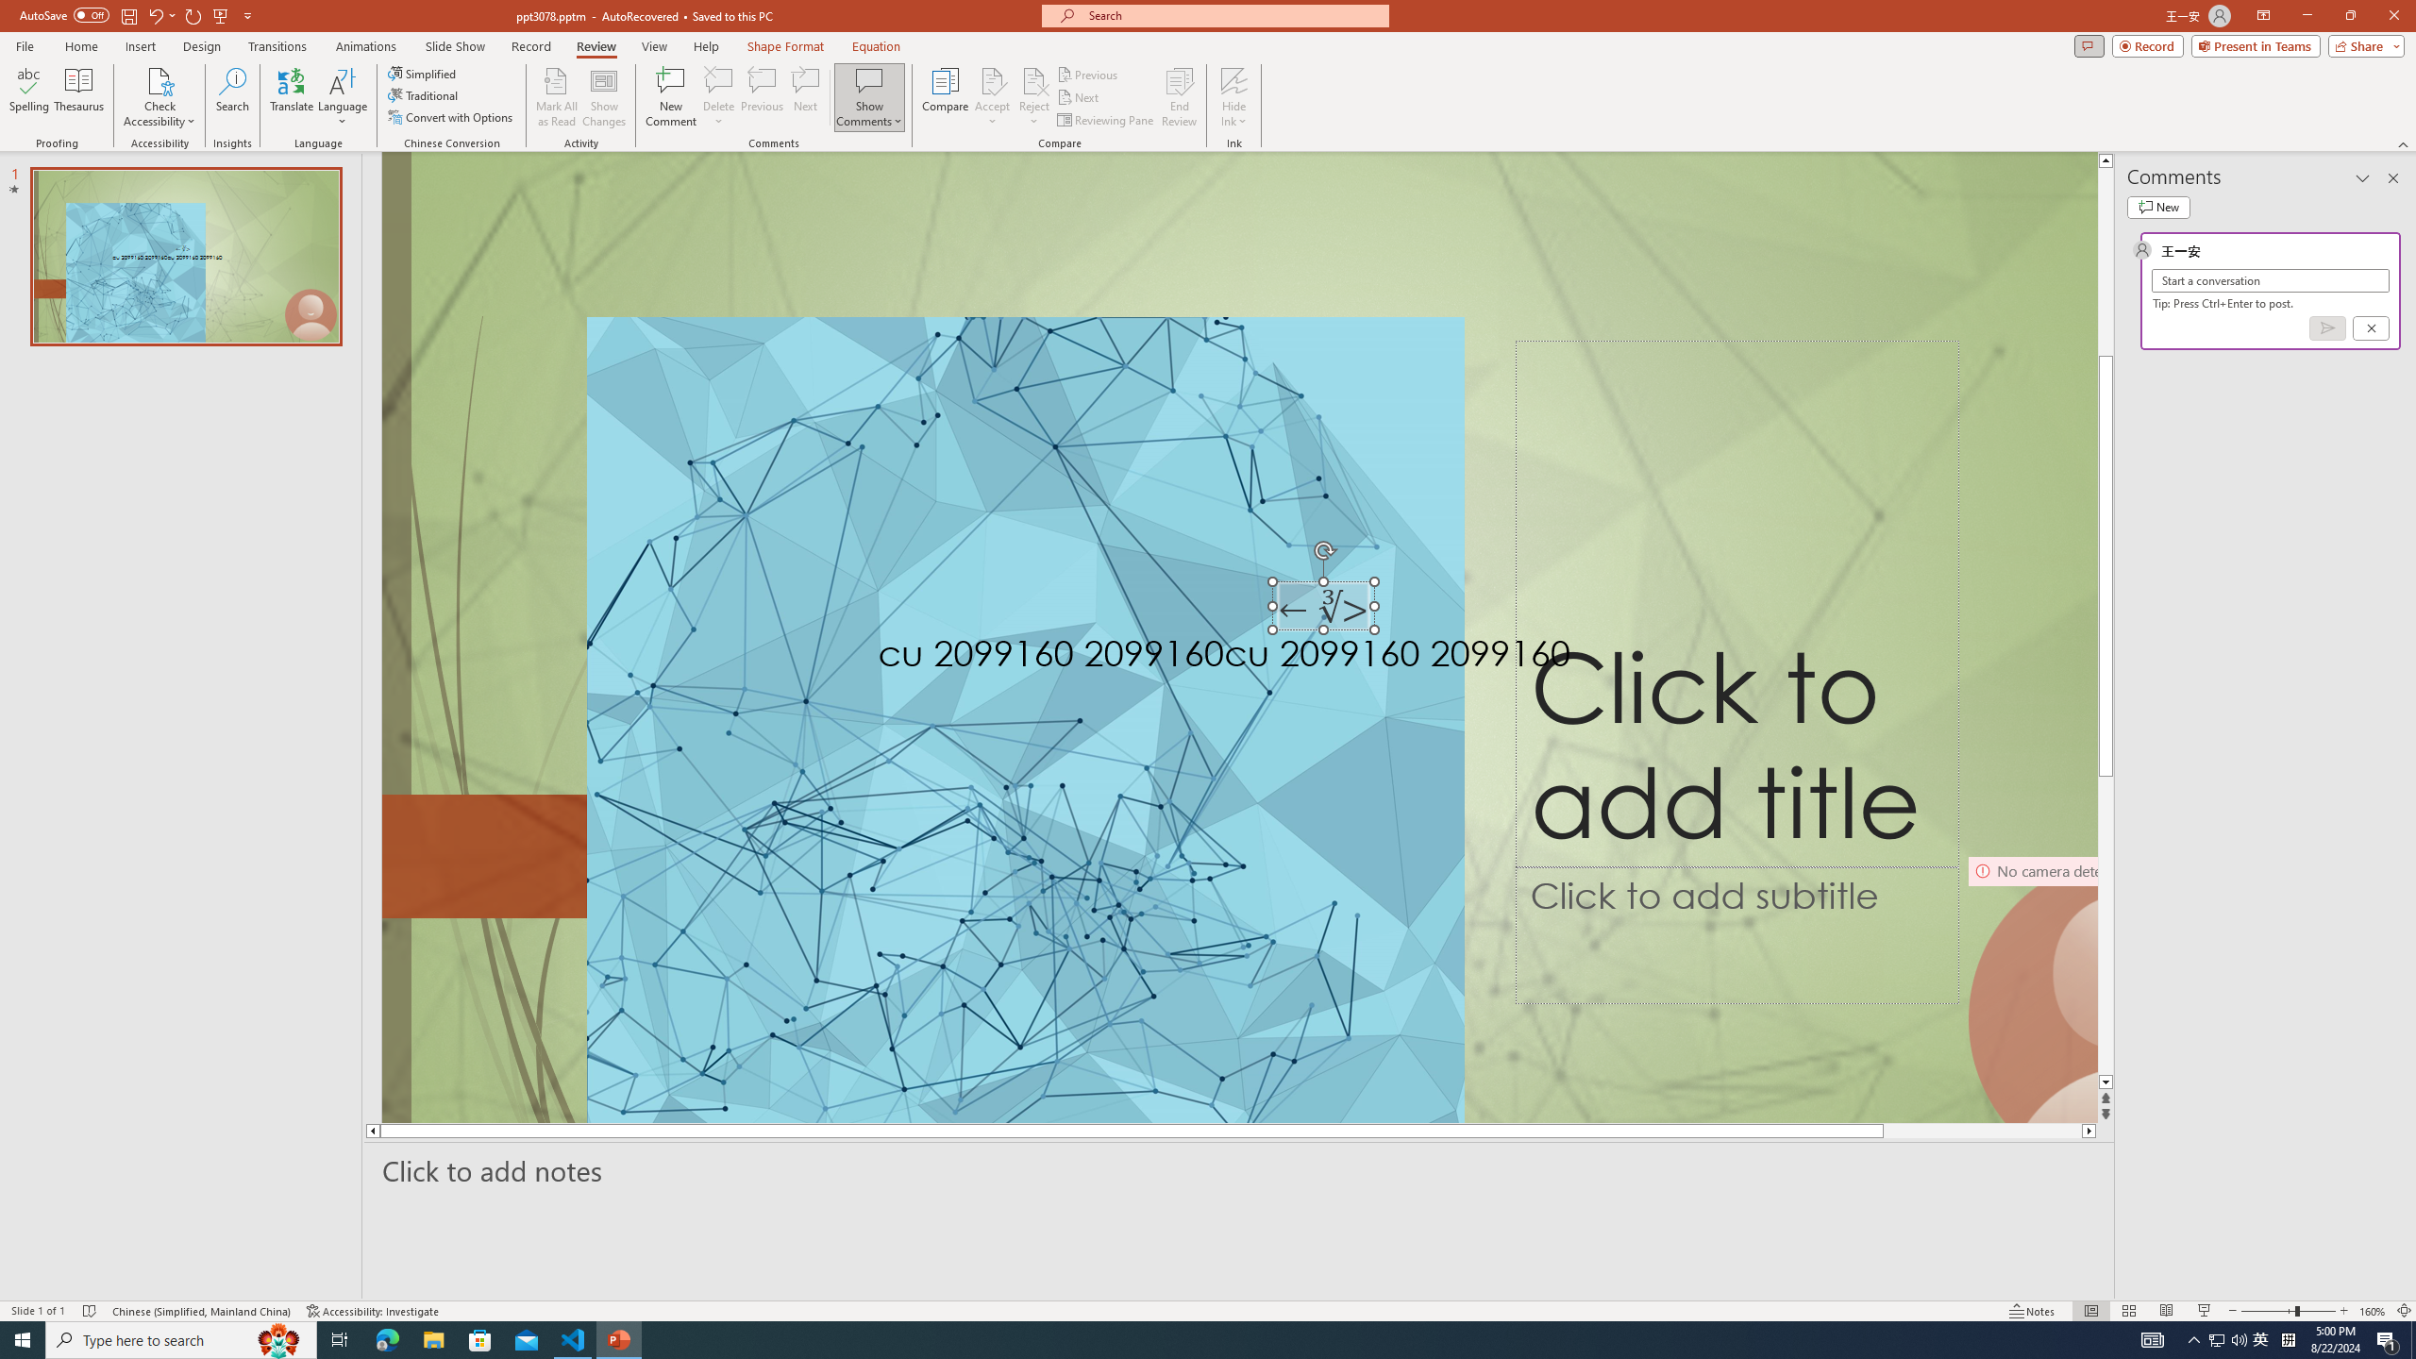 This screenshot has height=1359, width=2416. Describe the element at coordinates (1736, 935) in the screenshot. I see `Subtitle TextBox` at that location.